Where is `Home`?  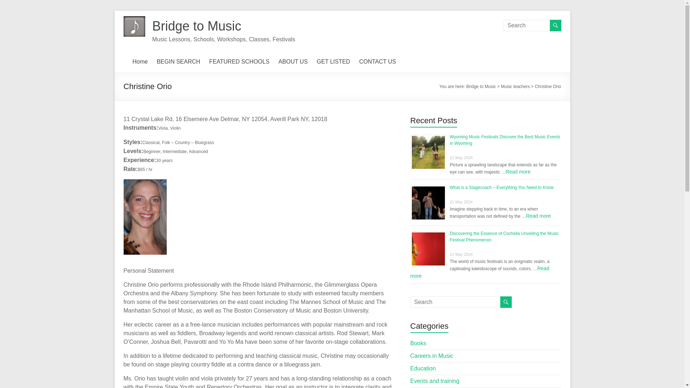
Home is located at coordinates (140, 61).